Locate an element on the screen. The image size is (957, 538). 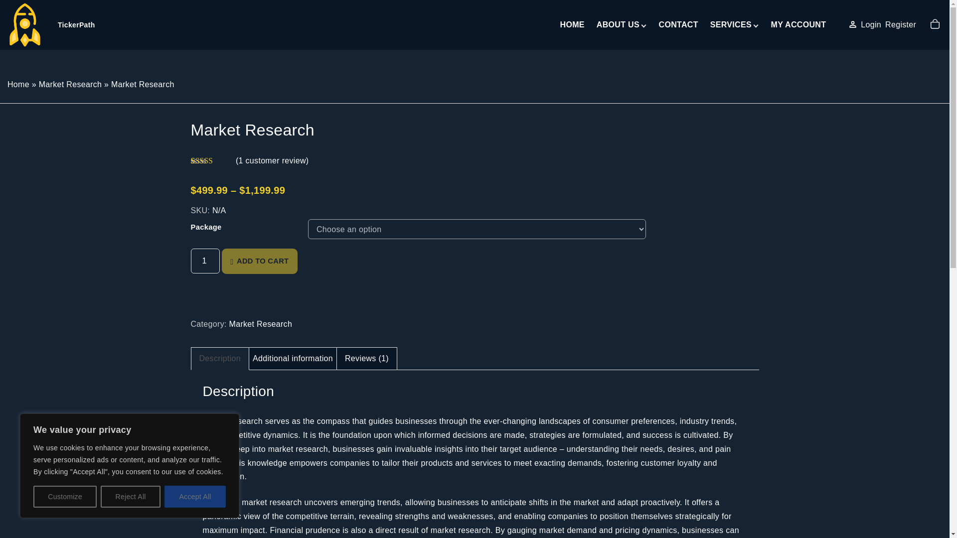
Login is located at coordinates (871, 24).